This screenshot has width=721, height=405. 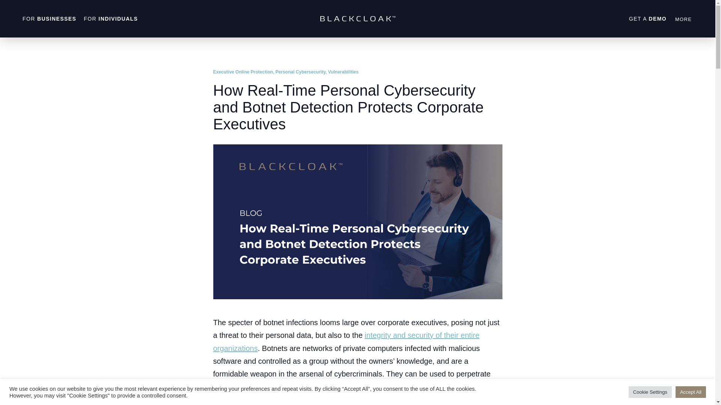 I want to click on FOR BUSINESSES, so click(x=49, y=19).